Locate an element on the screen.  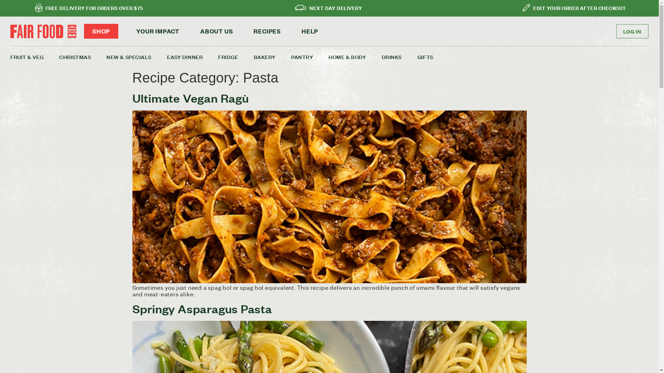
DRINKS is located at coordinates (400, 57).